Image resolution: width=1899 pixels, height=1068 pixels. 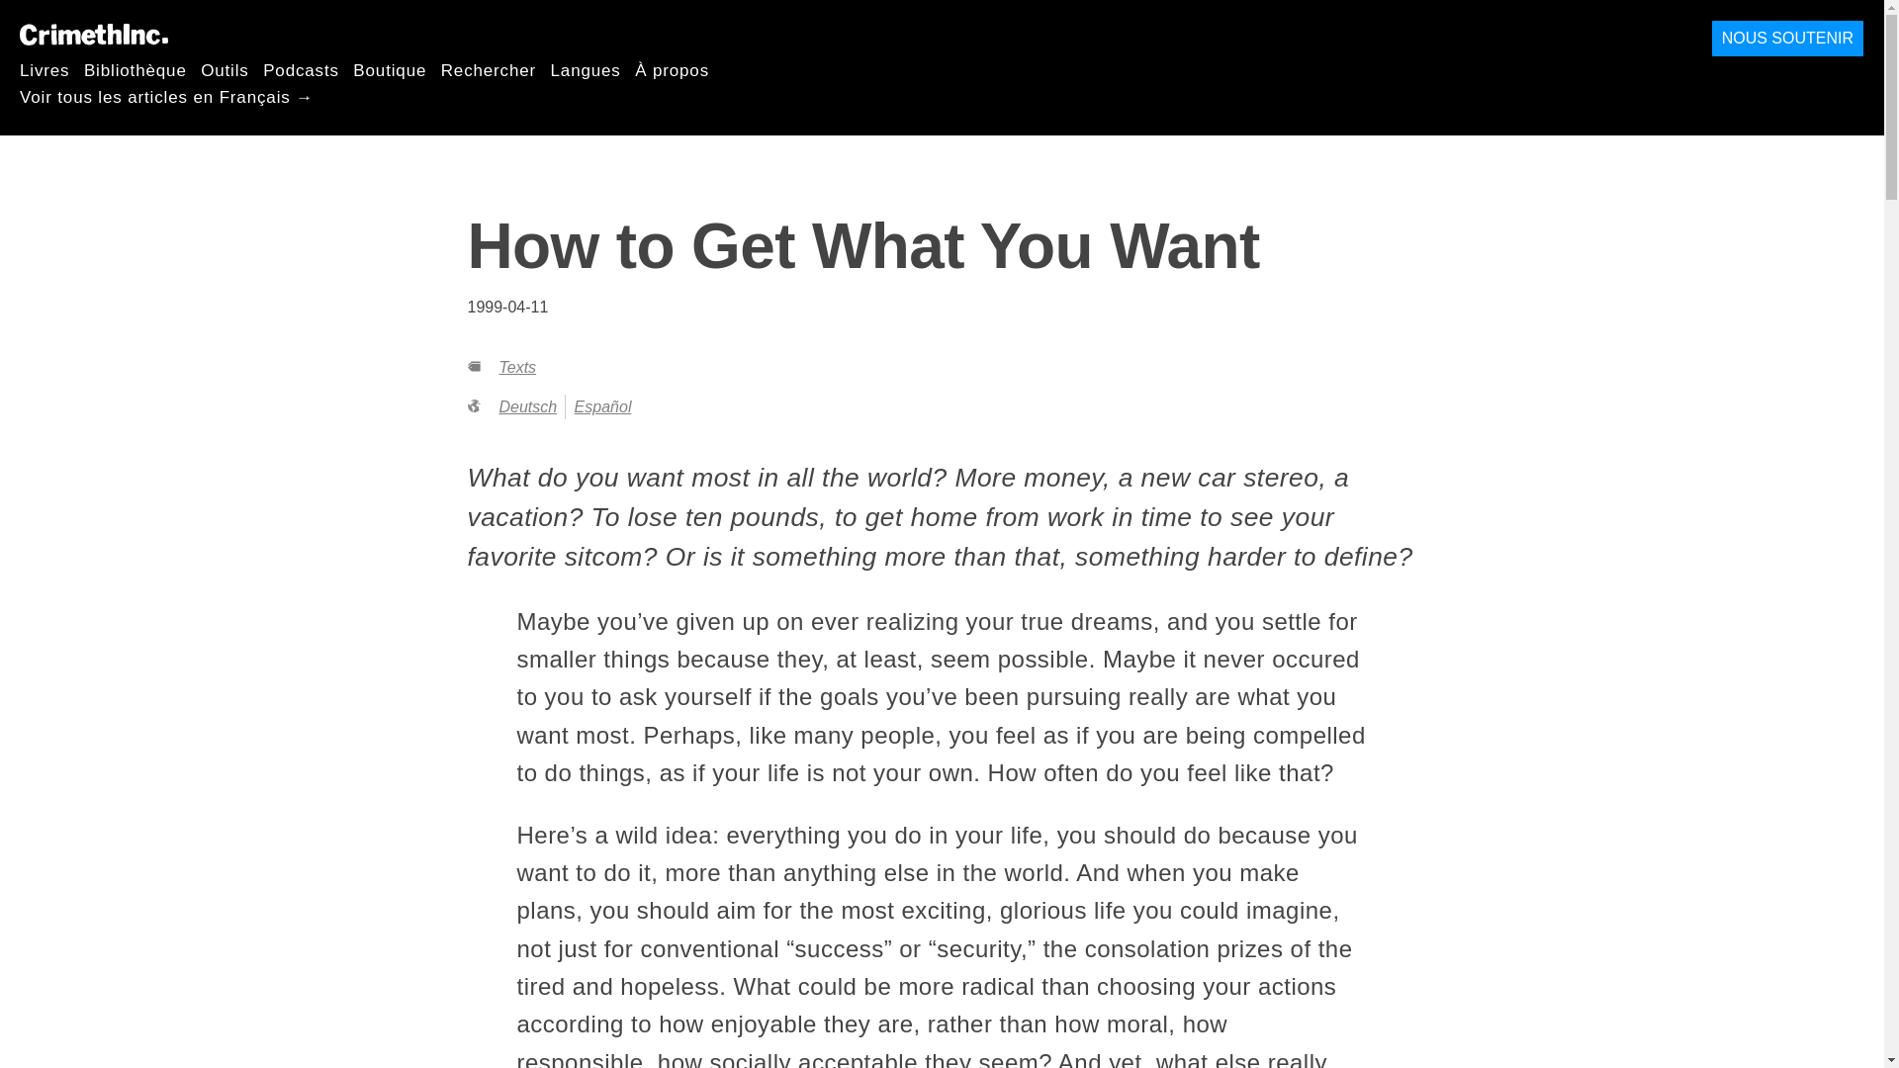 I want to click on NOUS SOUTENIR, so click(x=1787, y=39).